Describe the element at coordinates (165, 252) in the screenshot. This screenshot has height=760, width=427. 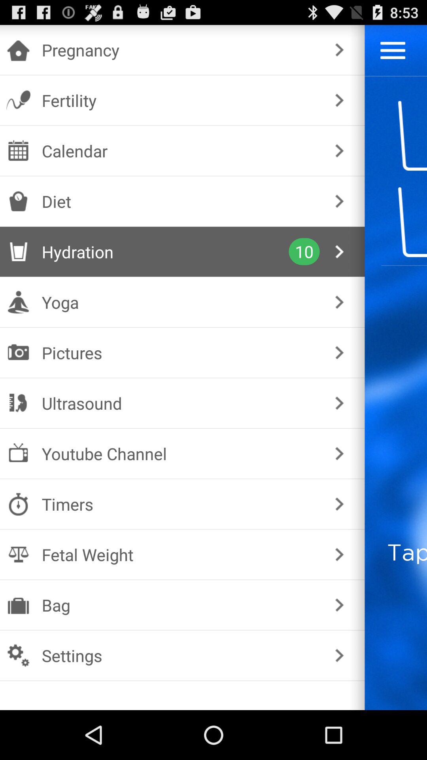
I see `open the hydration item` at that location.